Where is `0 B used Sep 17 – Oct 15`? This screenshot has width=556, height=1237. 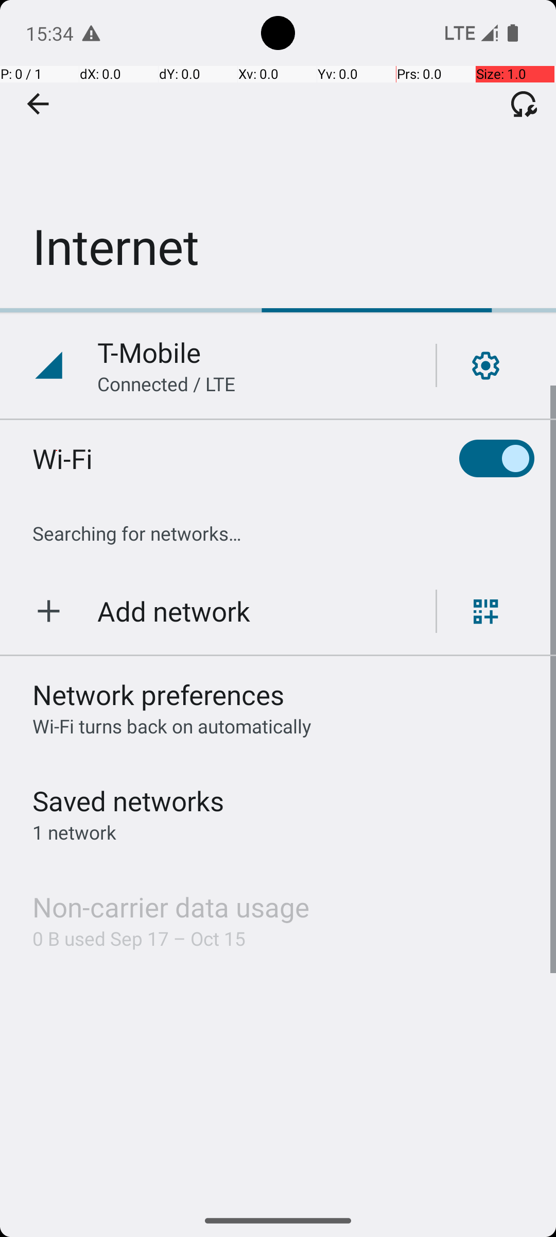 0 B used Sep 17 – Oct 15 is located at coordinates (139, 938).